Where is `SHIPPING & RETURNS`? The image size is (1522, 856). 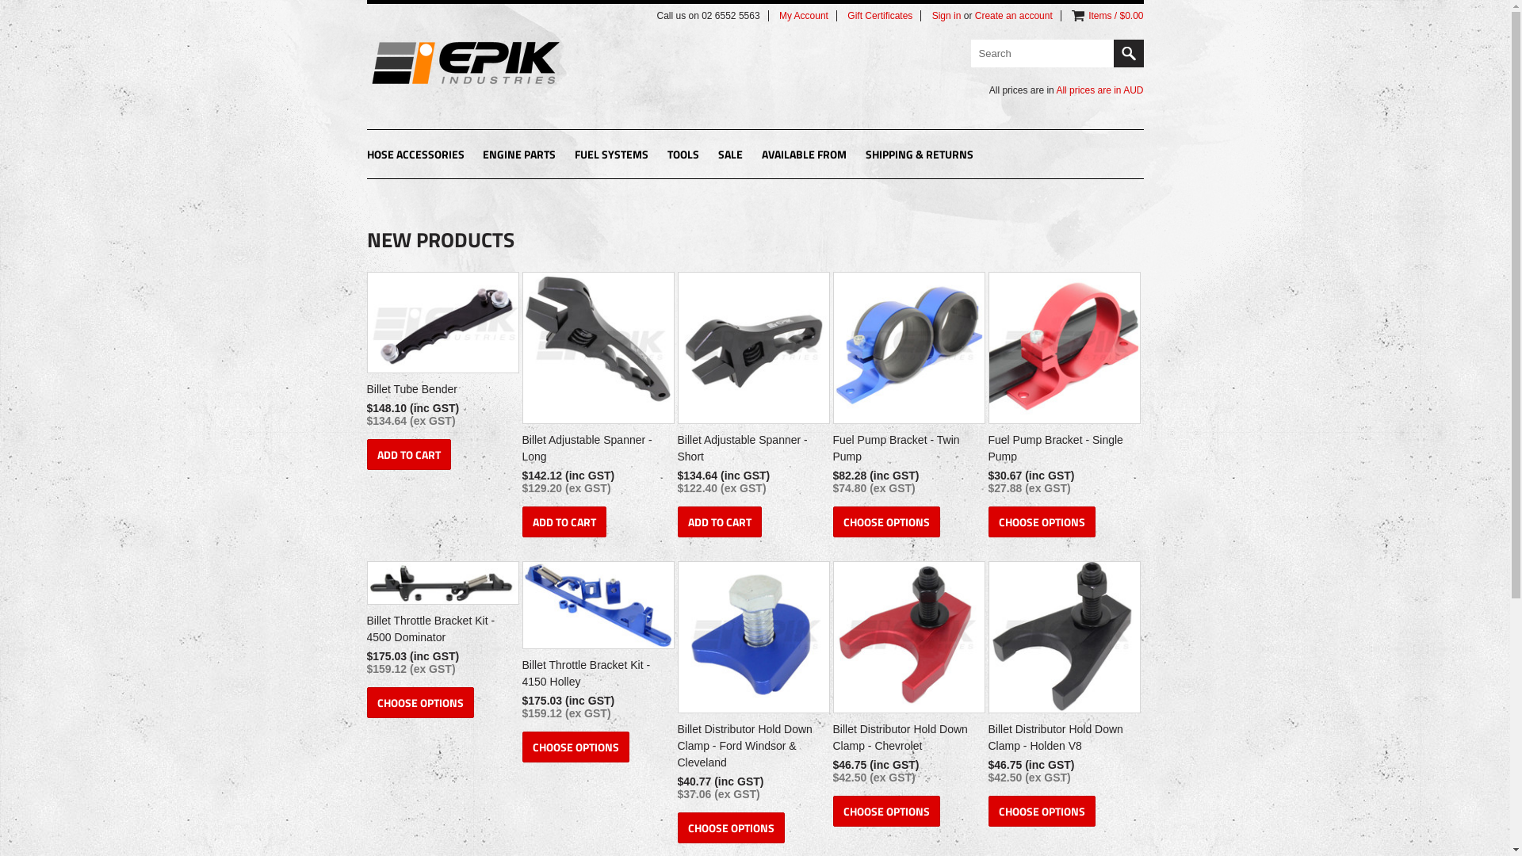 SHIPPING & RETURNS is located at coordinates (920, 155).